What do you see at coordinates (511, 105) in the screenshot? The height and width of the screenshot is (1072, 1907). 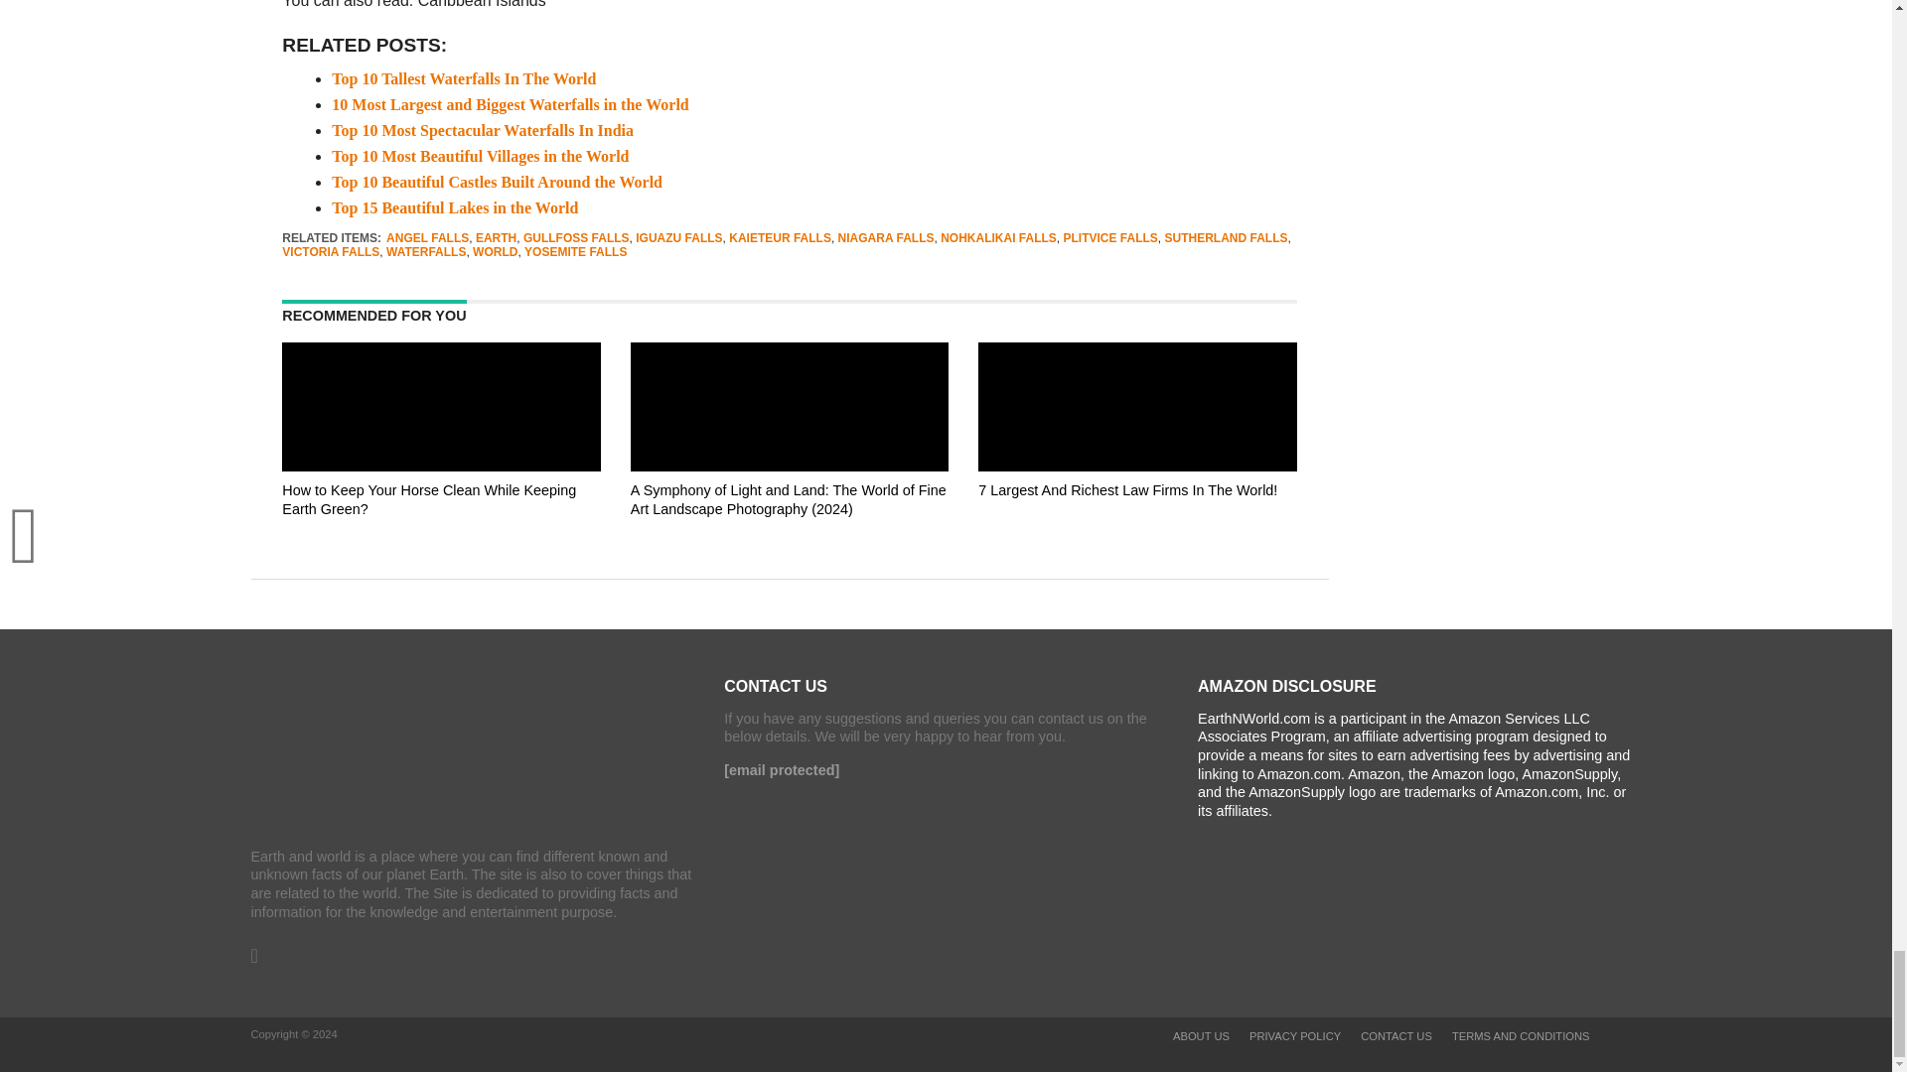 I see `10 Most Largest and Biggest Waterfalls in the World` at bounding box center [511, 105].